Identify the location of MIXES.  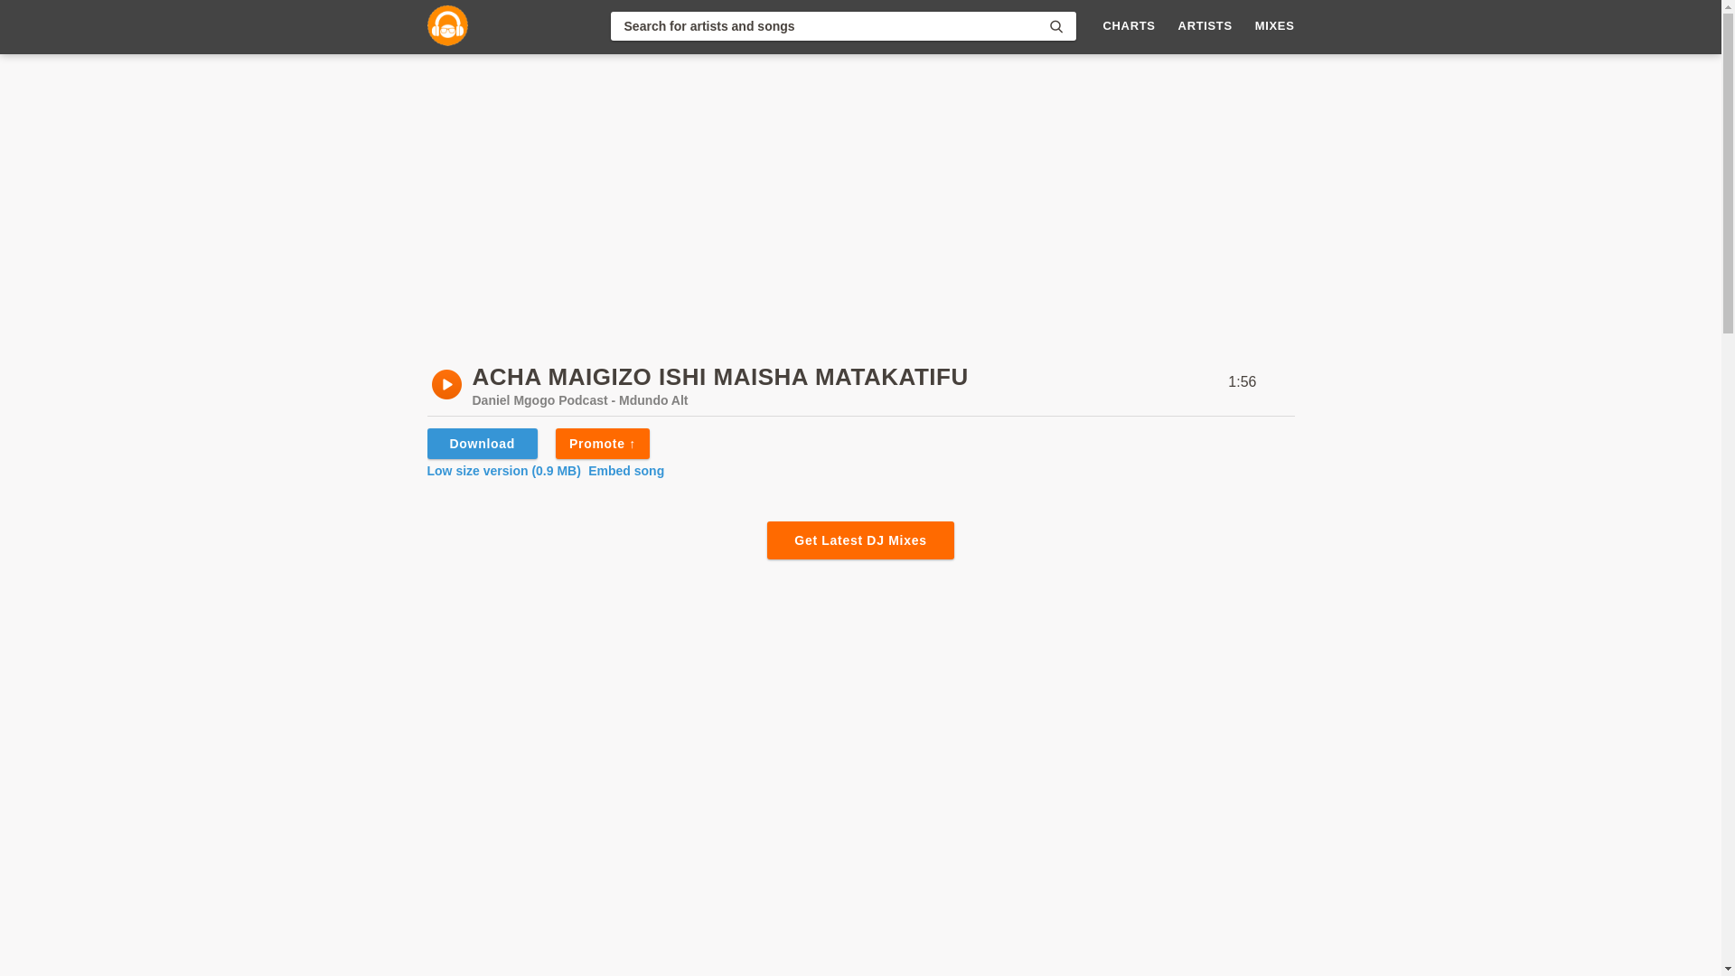
(1274, 25).